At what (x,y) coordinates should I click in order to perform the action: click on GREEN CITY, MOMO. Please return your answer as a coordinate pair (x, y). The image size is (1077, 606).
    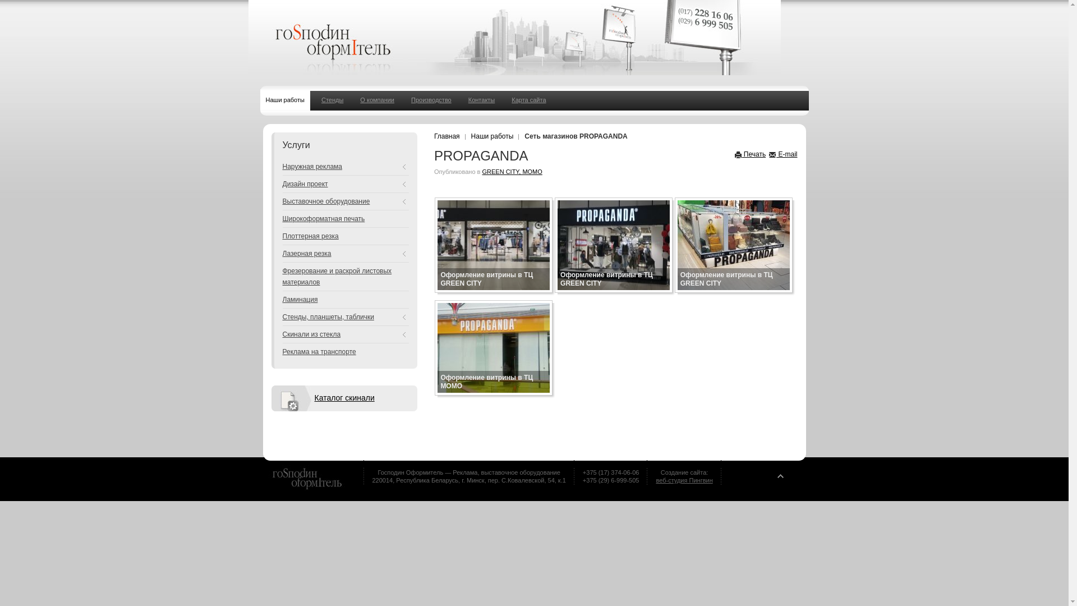
    Looking at the image, I should click on (512, 172).